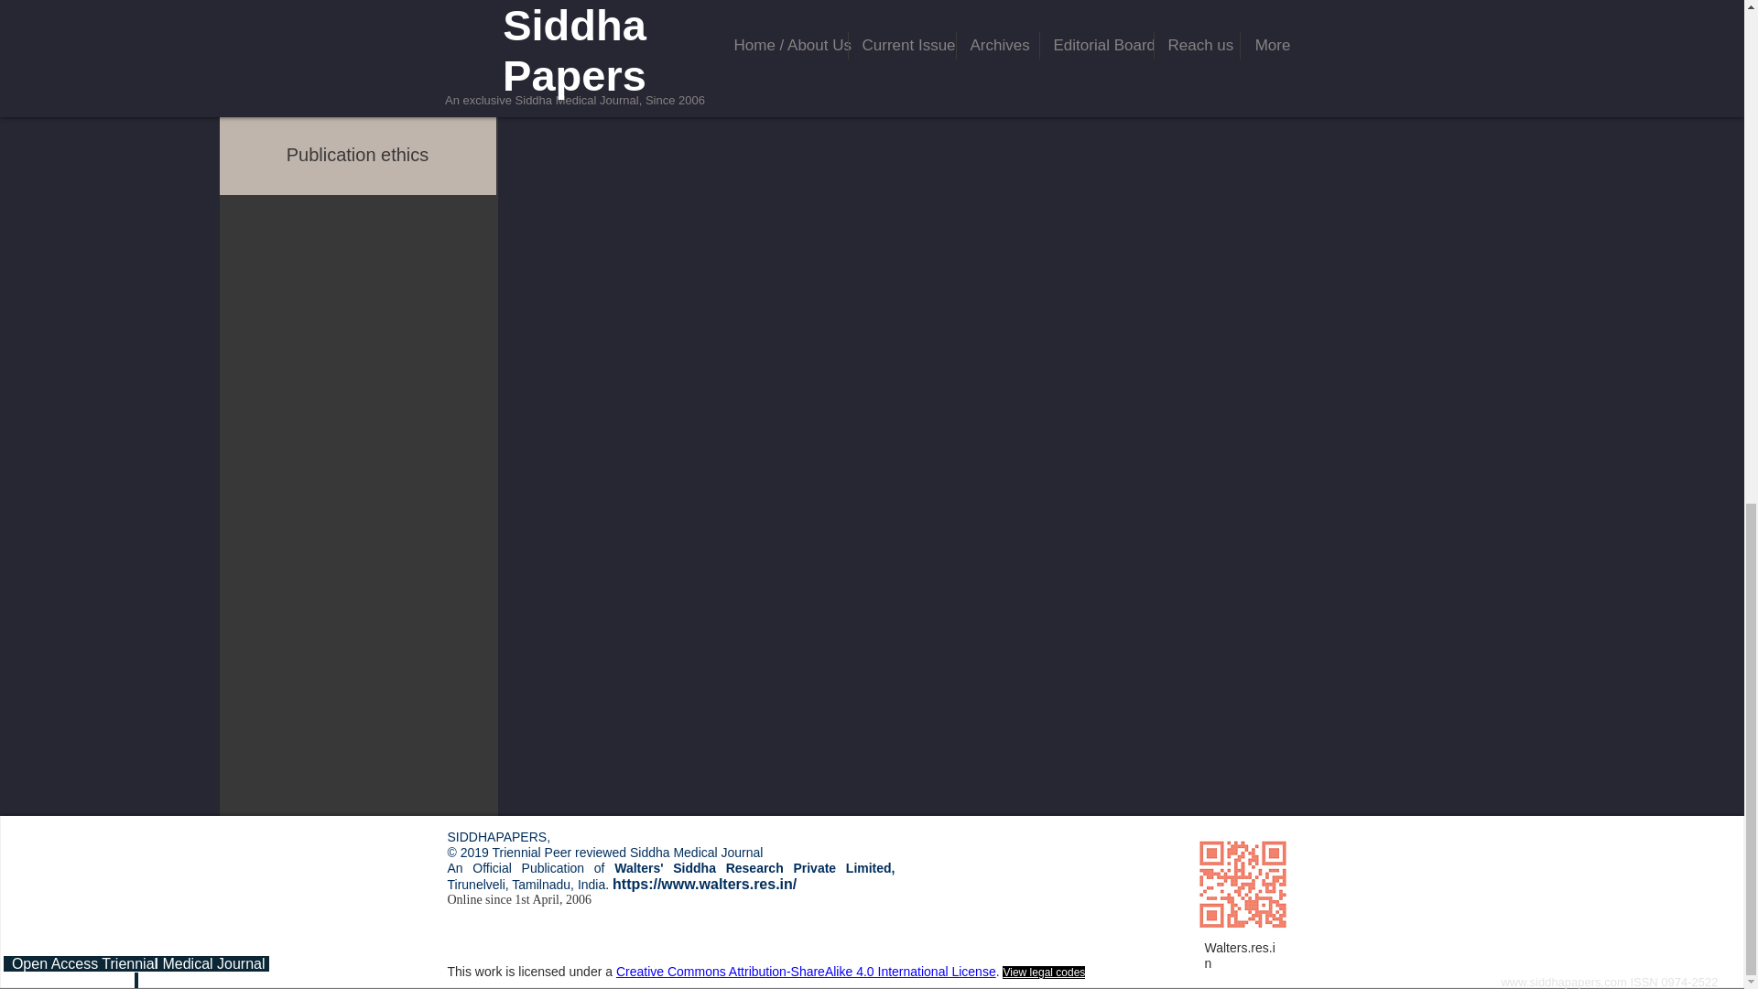 Image resolution: width=1758 pixels, height=989 pixels. I want to click on copyright form, so click(357, 73).